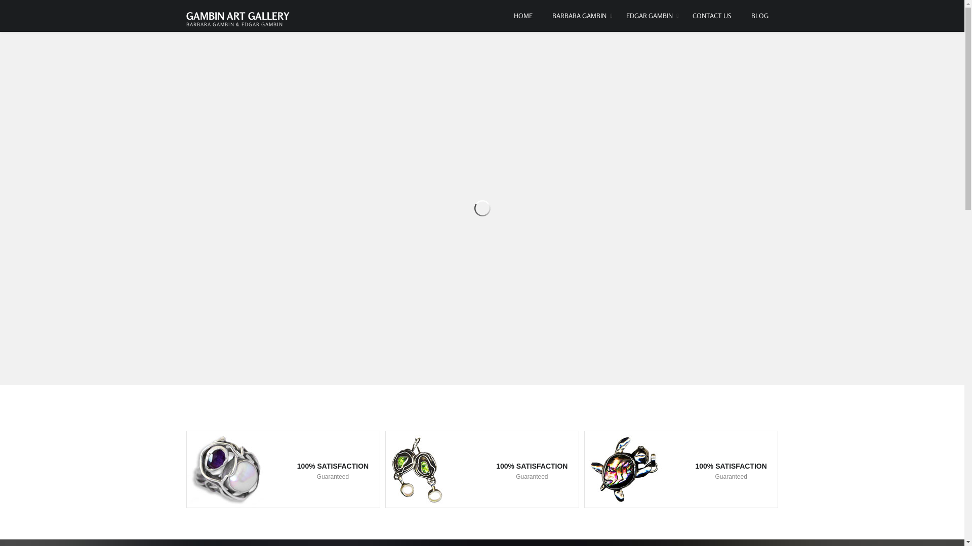 Image resolution: width=972 pixels, height=546 pixels. What do you see at coordinates (760, 16) in the screenshot?
I see `BLOG` at bounding box center [760, 16].